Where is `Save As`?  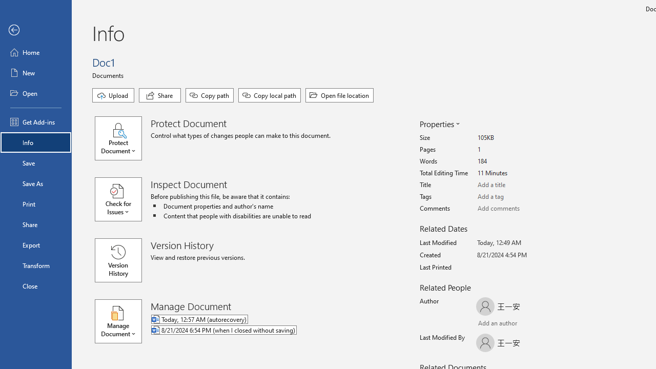 Save As is located at coordinates (36, 183).